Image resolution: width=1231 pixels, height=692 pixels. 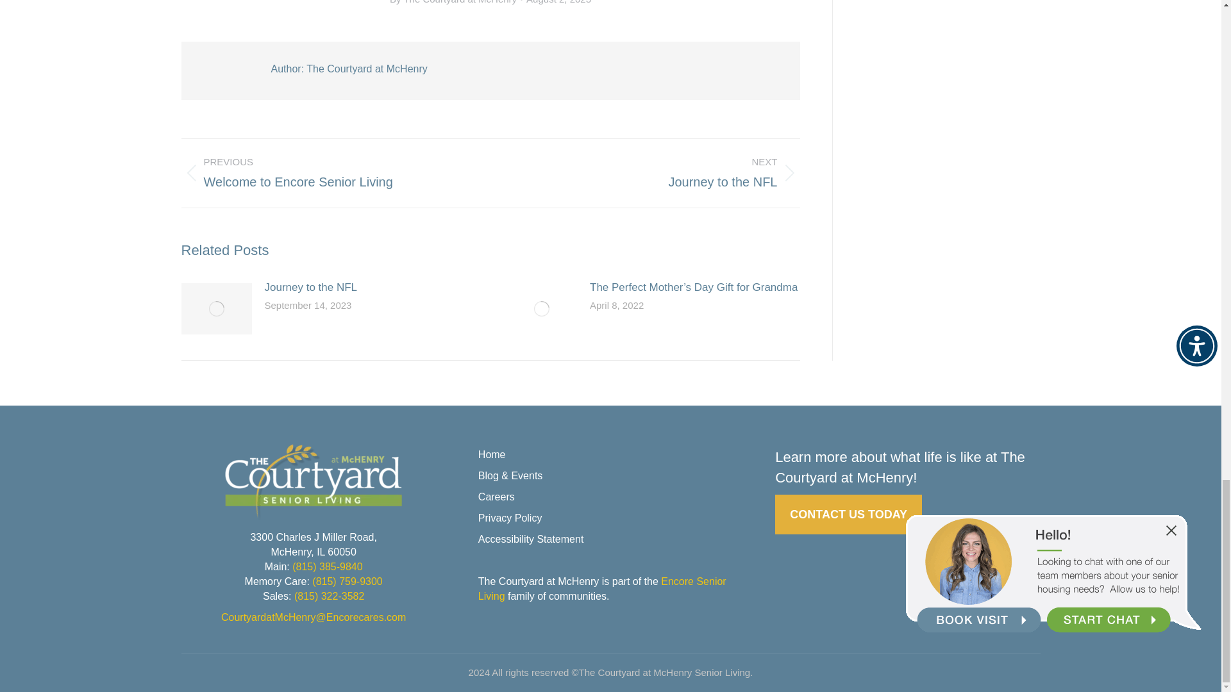 I want to click on August 2, 2023, so click(x=558, y=3).